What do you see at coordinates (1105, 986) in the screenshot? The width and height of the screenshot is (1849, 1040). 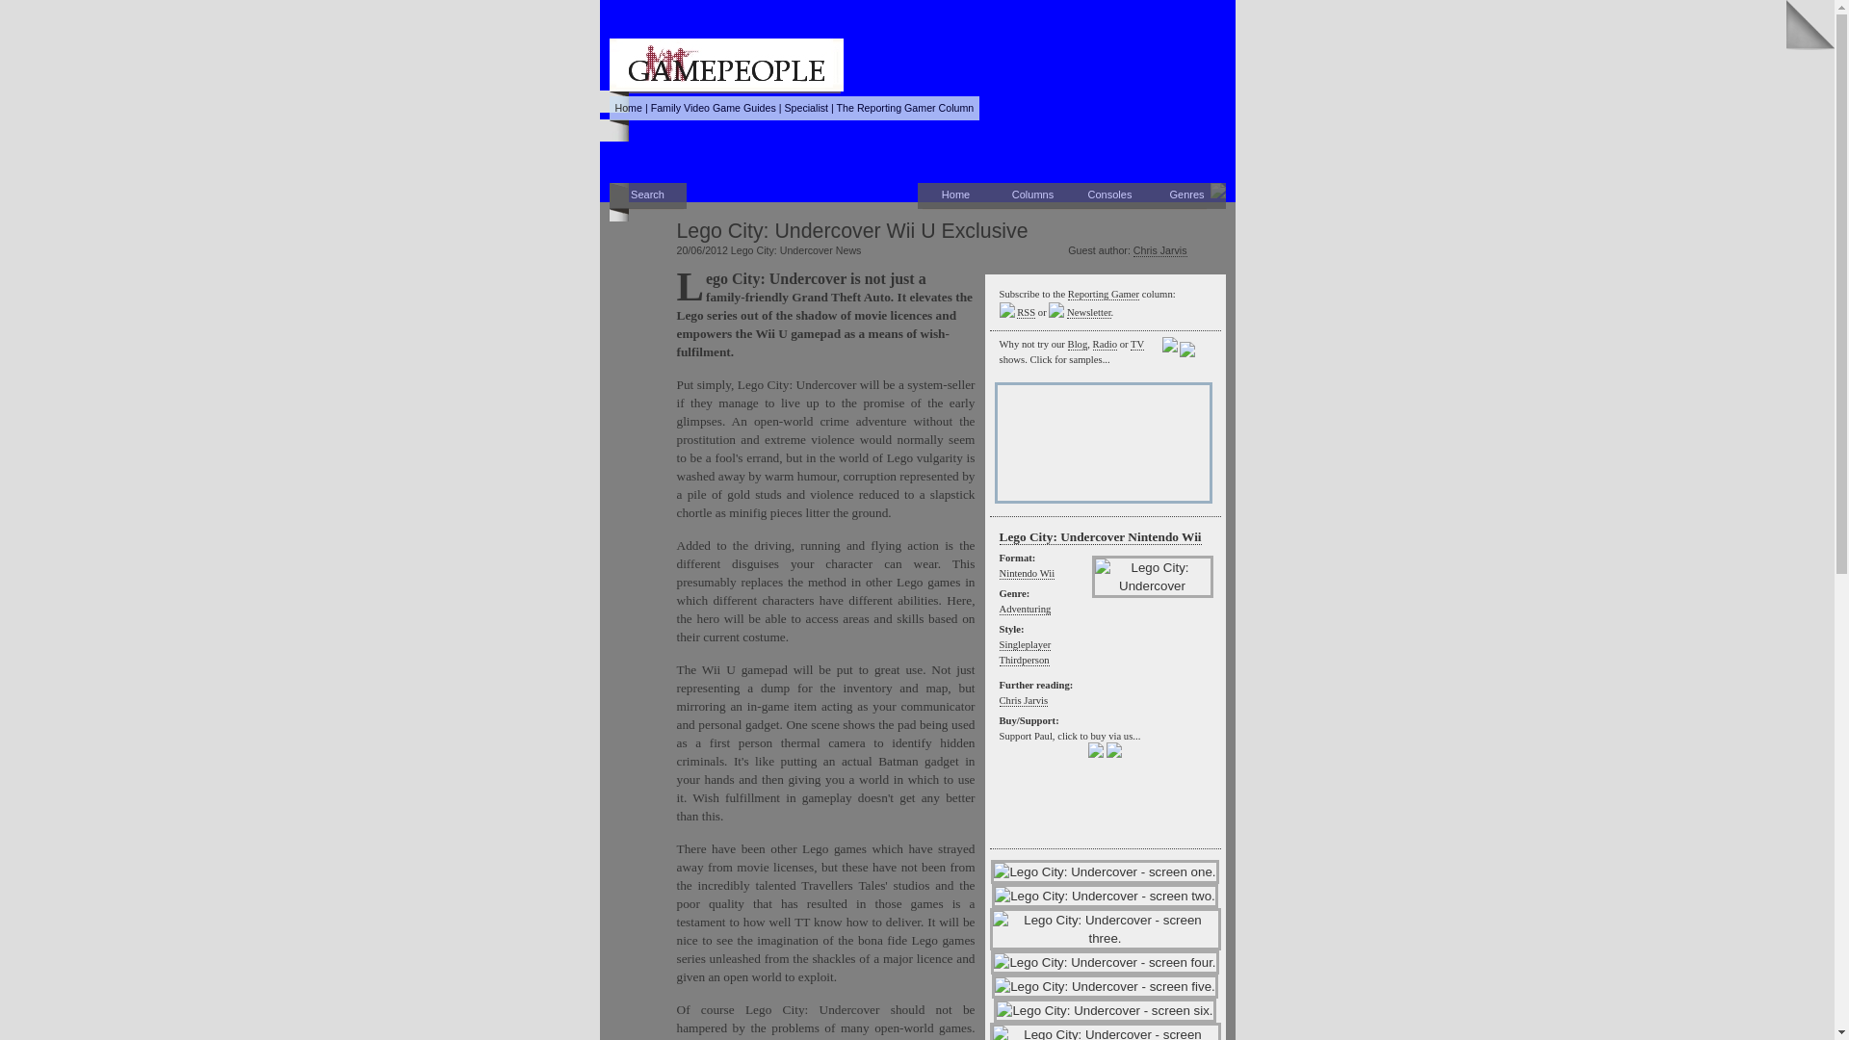 I see `Lego City: Undercover - screen five.` at bounding box center [1105, 986].